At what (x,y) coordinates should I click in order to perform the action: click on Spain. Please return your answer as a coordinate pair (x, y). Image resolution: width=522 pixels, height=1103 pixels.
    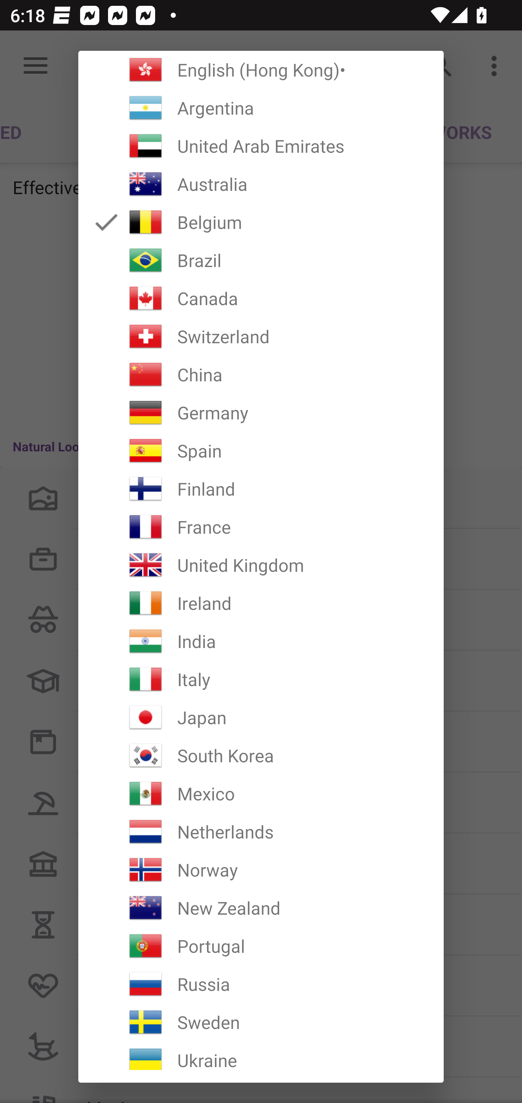
    Looking at the image, I should click on (261, 451).